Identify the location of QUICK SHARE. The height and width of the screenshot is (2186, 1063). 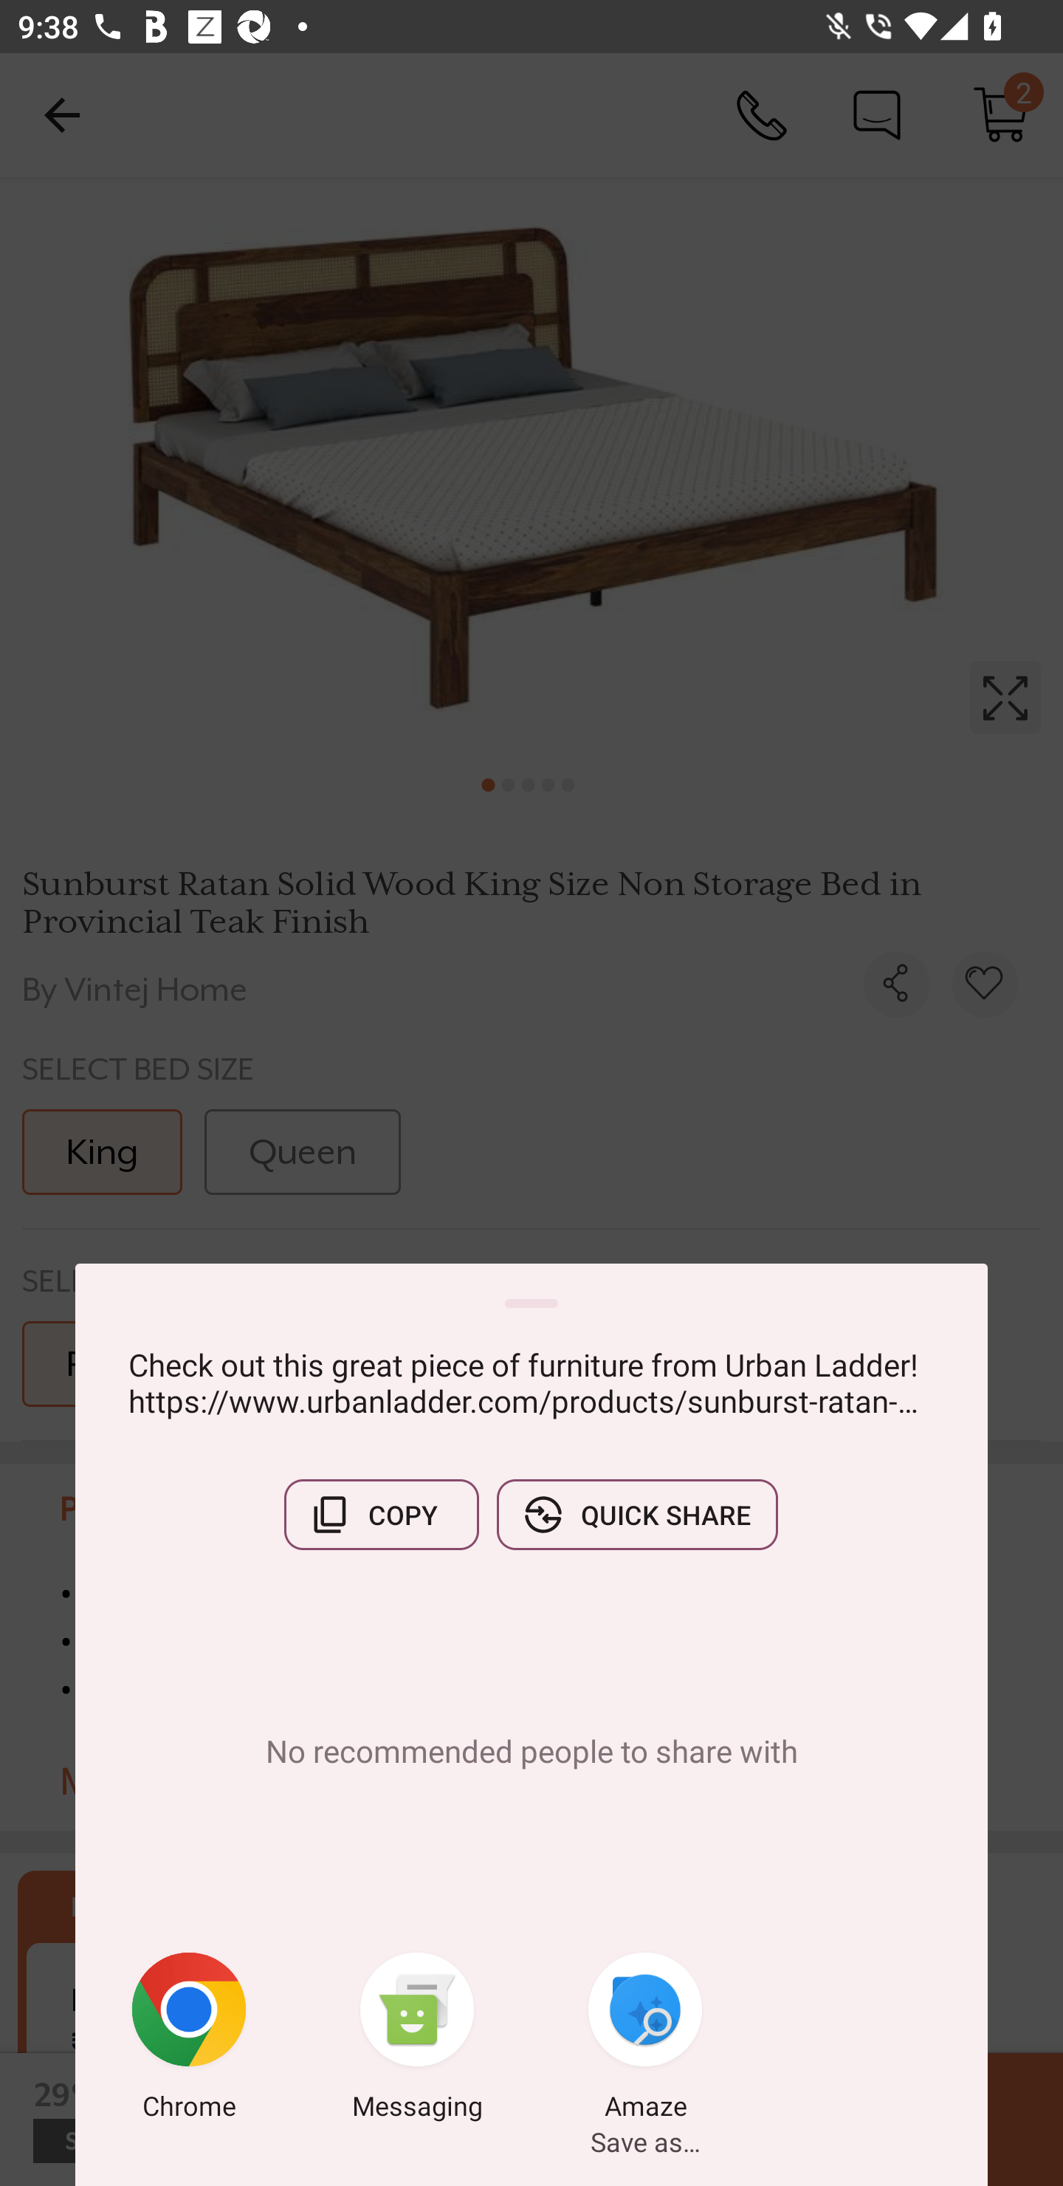
(637, 1515).